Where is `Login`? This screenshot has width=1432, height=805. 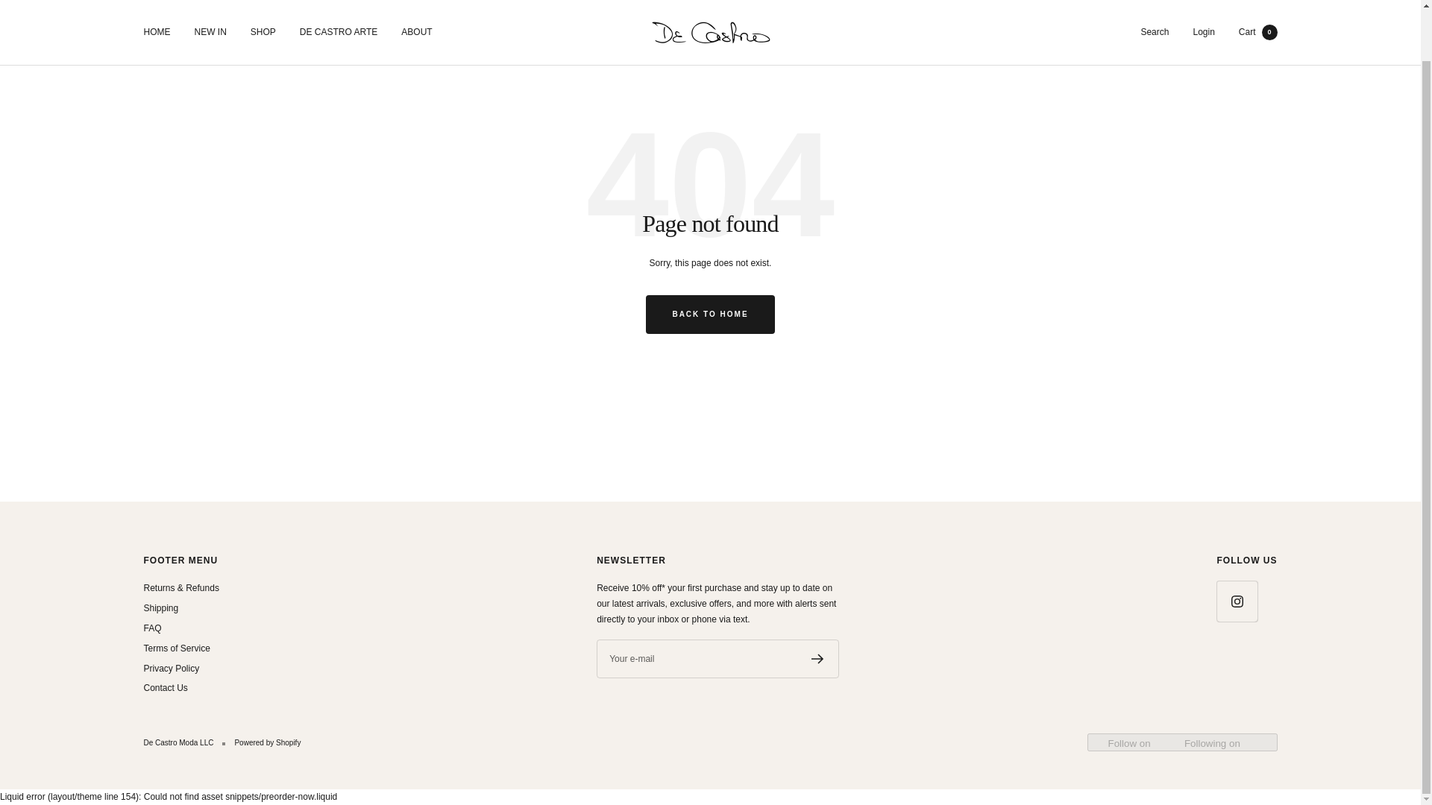
Login is located at coordinates (157, 10).